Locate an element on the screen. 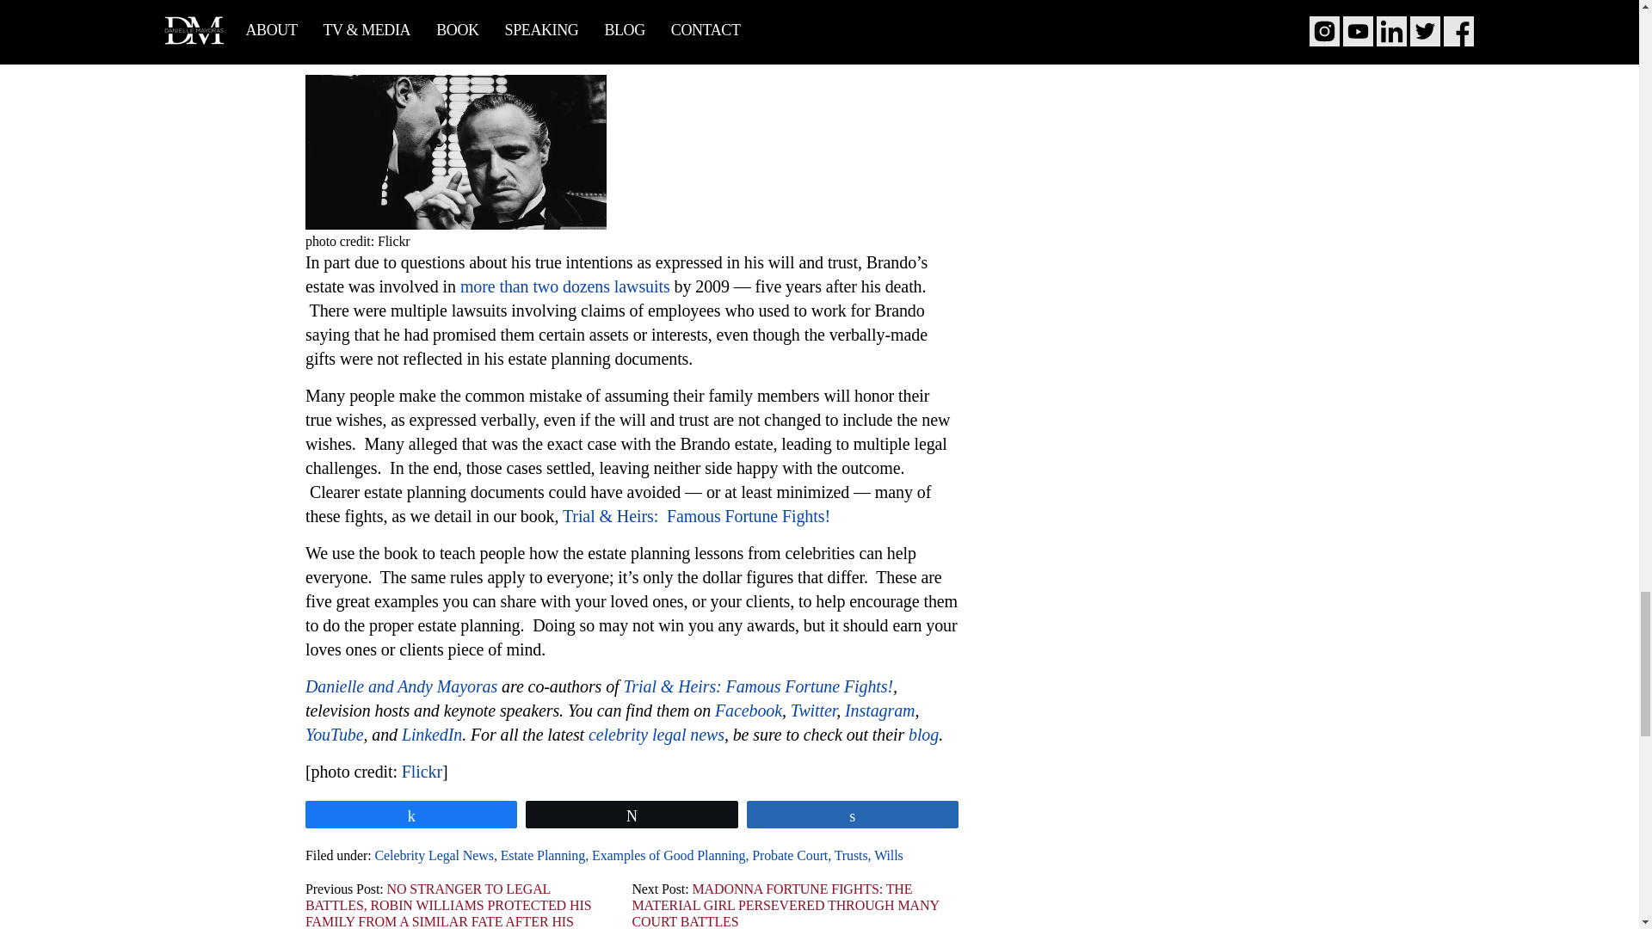 This screenshot has height=929, width=1652. rejected the award is located at coordinates (492, 26).